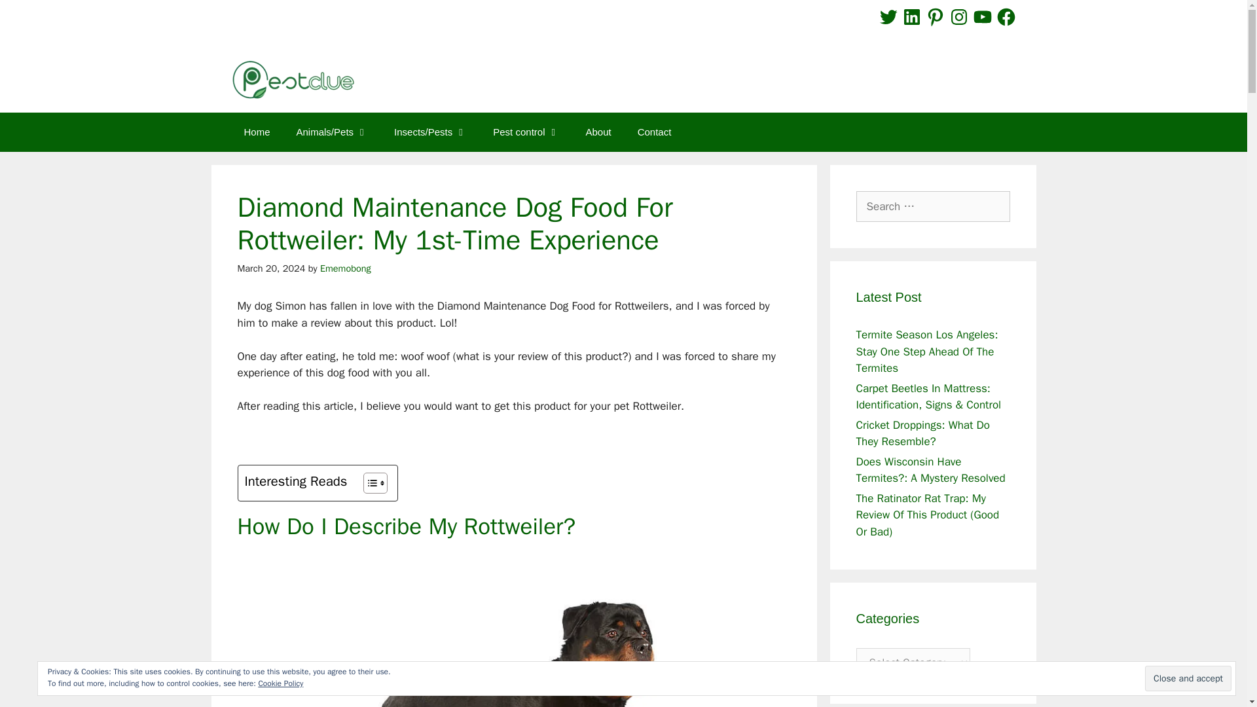 The width and height of the screenshot is (1257, 707). Describe the element at coordinates (1188, 678) in the screenshot. I see `Close and accept` at that location.